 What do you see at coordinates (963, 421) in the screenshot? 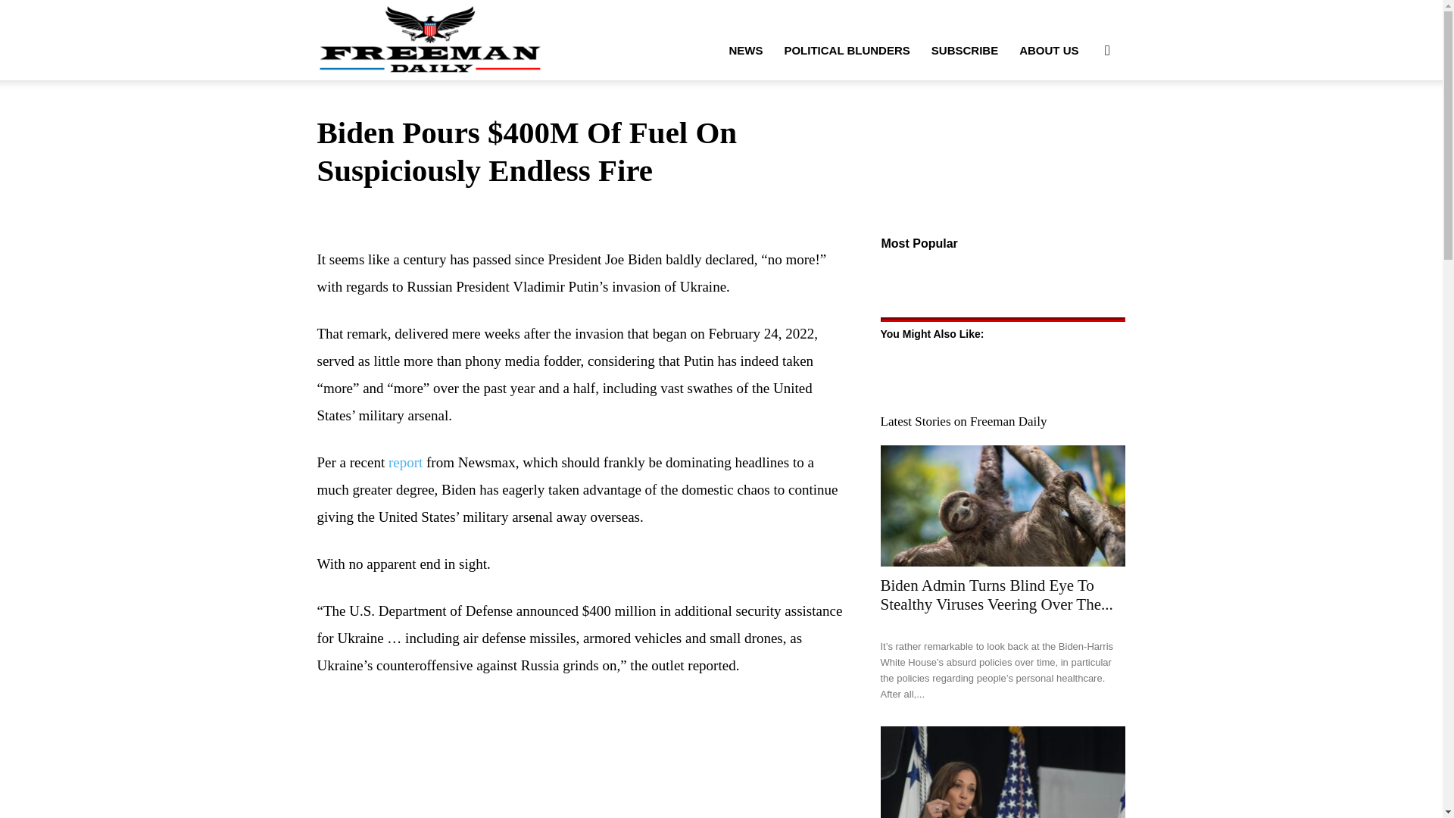
I see `Latest Stories on Freeman Daily` at bounding box center [963, 421].